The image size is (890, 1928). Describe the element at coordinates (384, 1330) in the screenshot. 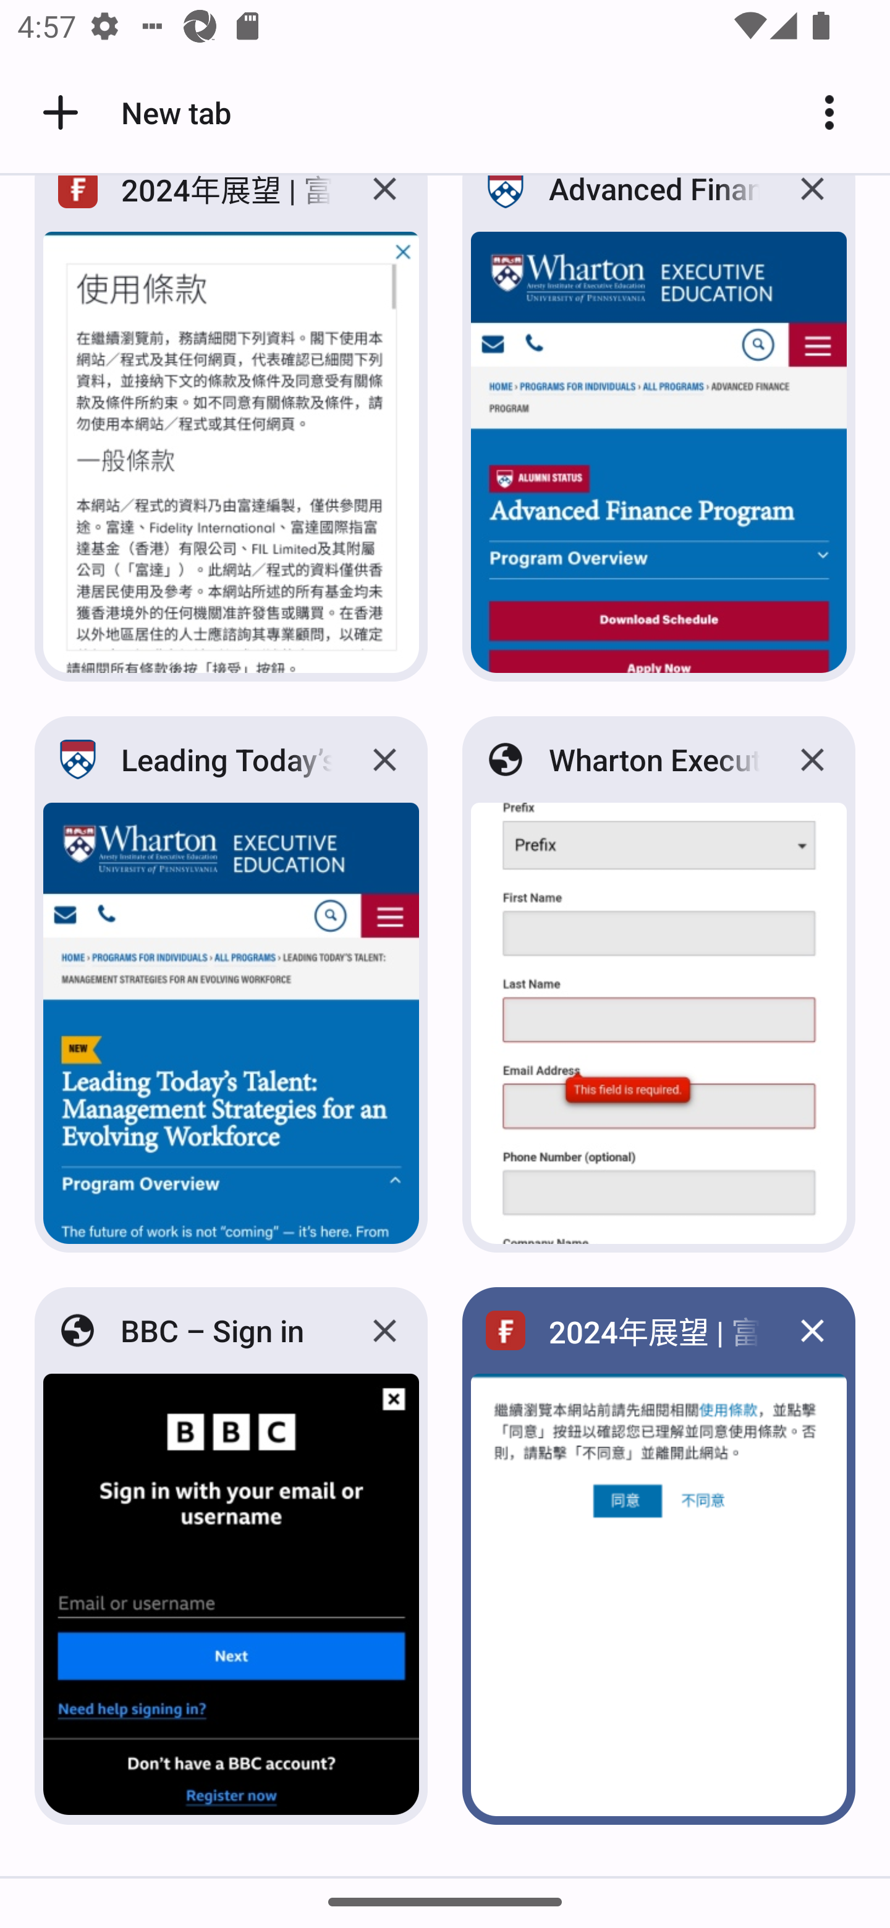

I see `Close BBC – Sign in tab` at that location.